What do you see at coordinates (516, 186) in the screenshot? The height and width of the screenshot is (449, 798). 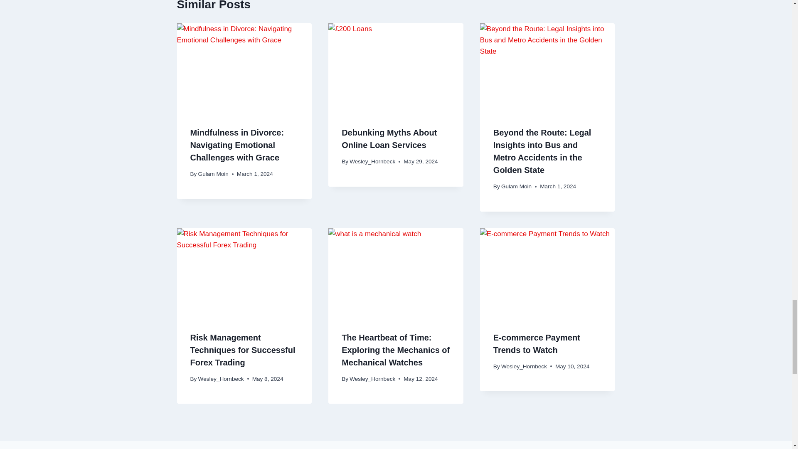 I see `Gulam Moin` at bounding box center [516, 186].